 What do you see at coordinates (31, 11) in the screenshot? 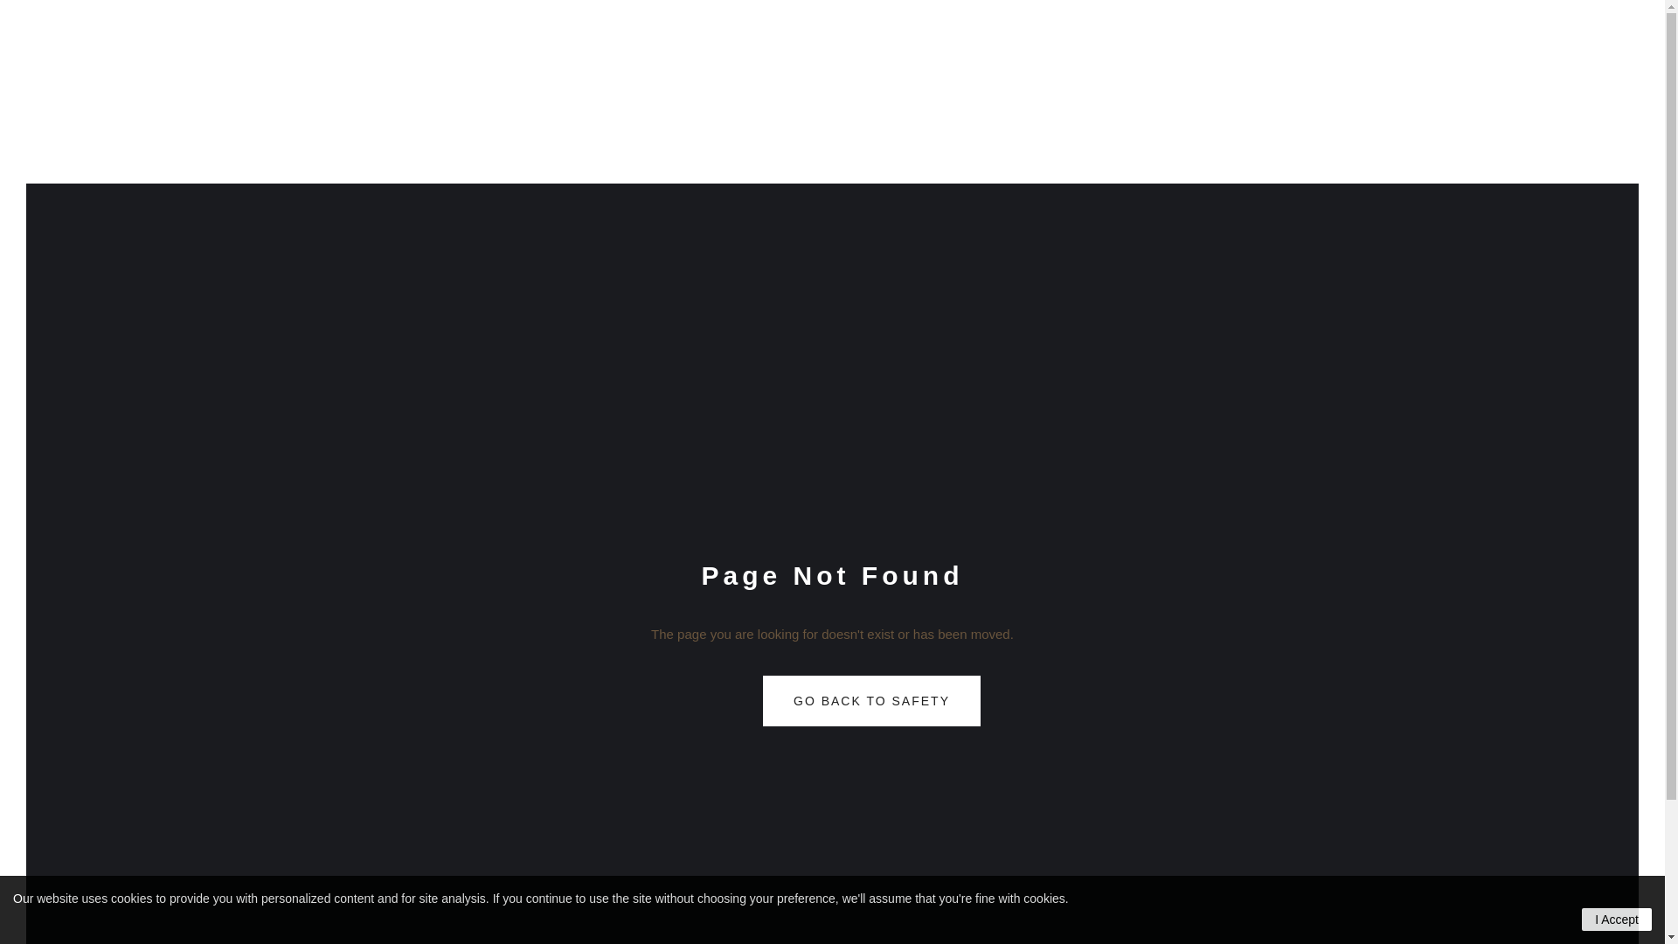
I see `I Deny` at bounding box center [31, 11].